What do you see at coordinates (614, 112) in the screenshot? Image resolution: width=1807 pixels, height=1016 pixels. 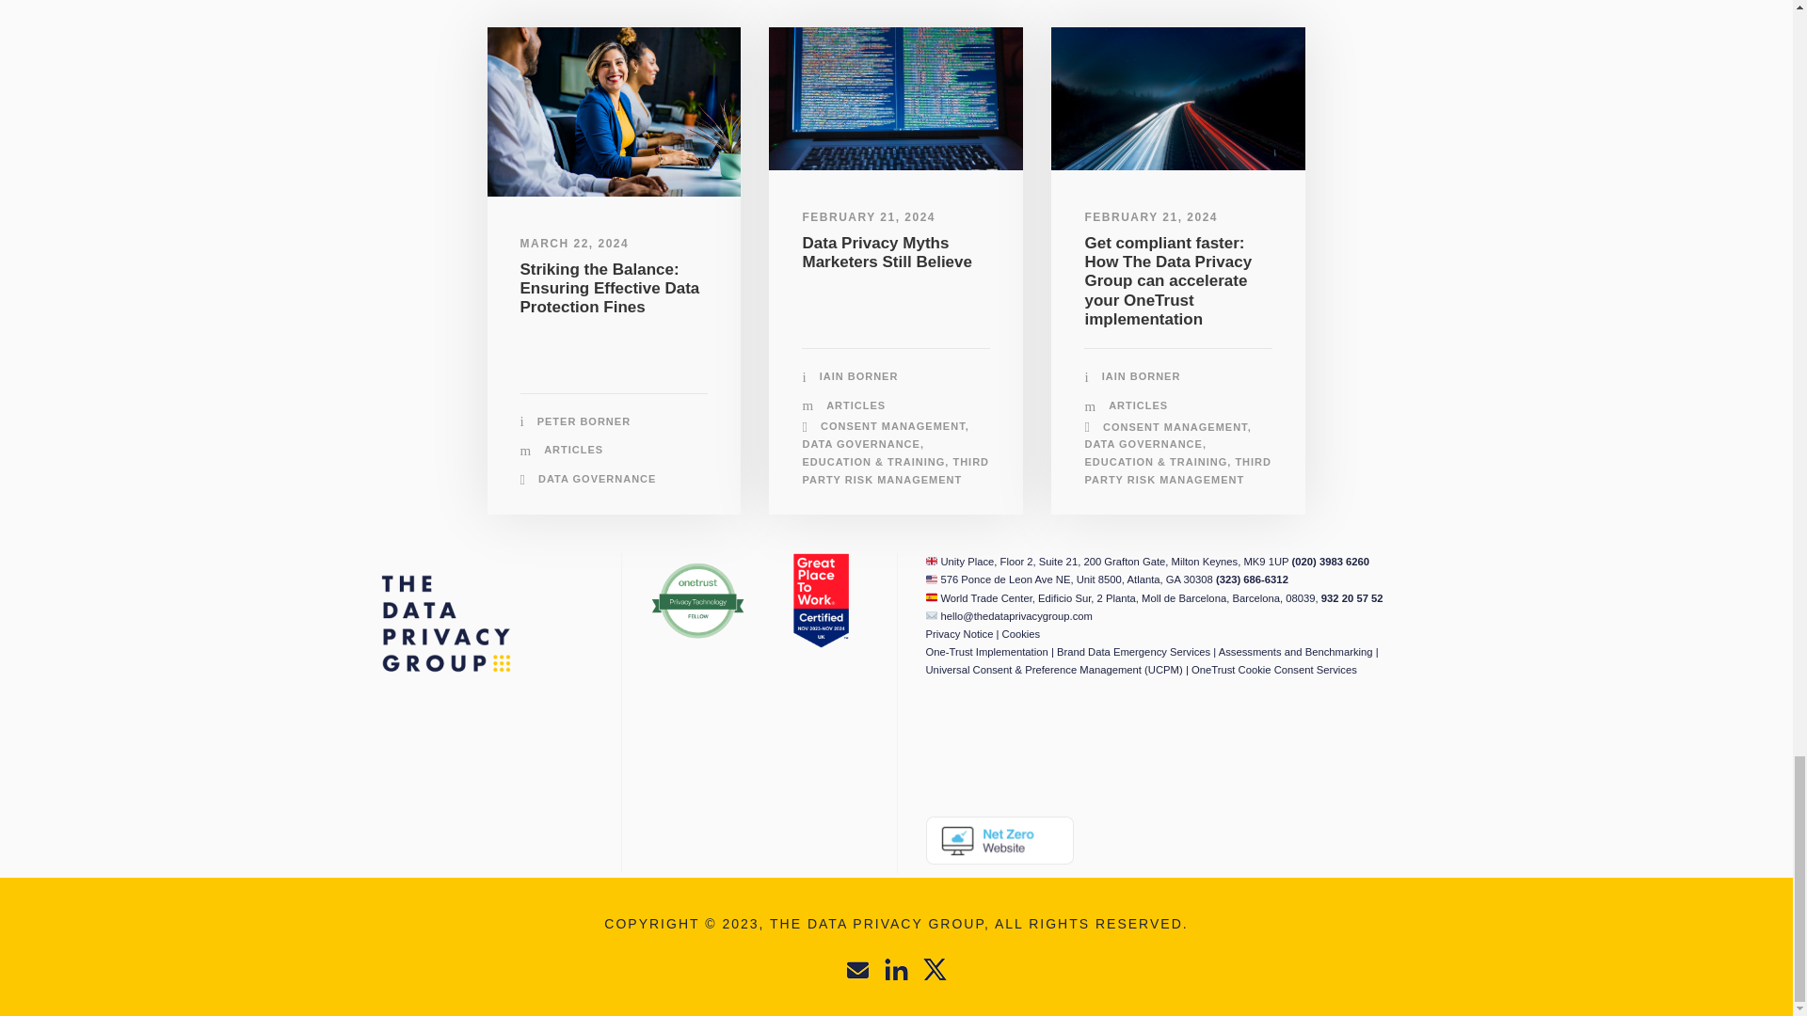 I see `data-governance` at bounding box center [614, 112].